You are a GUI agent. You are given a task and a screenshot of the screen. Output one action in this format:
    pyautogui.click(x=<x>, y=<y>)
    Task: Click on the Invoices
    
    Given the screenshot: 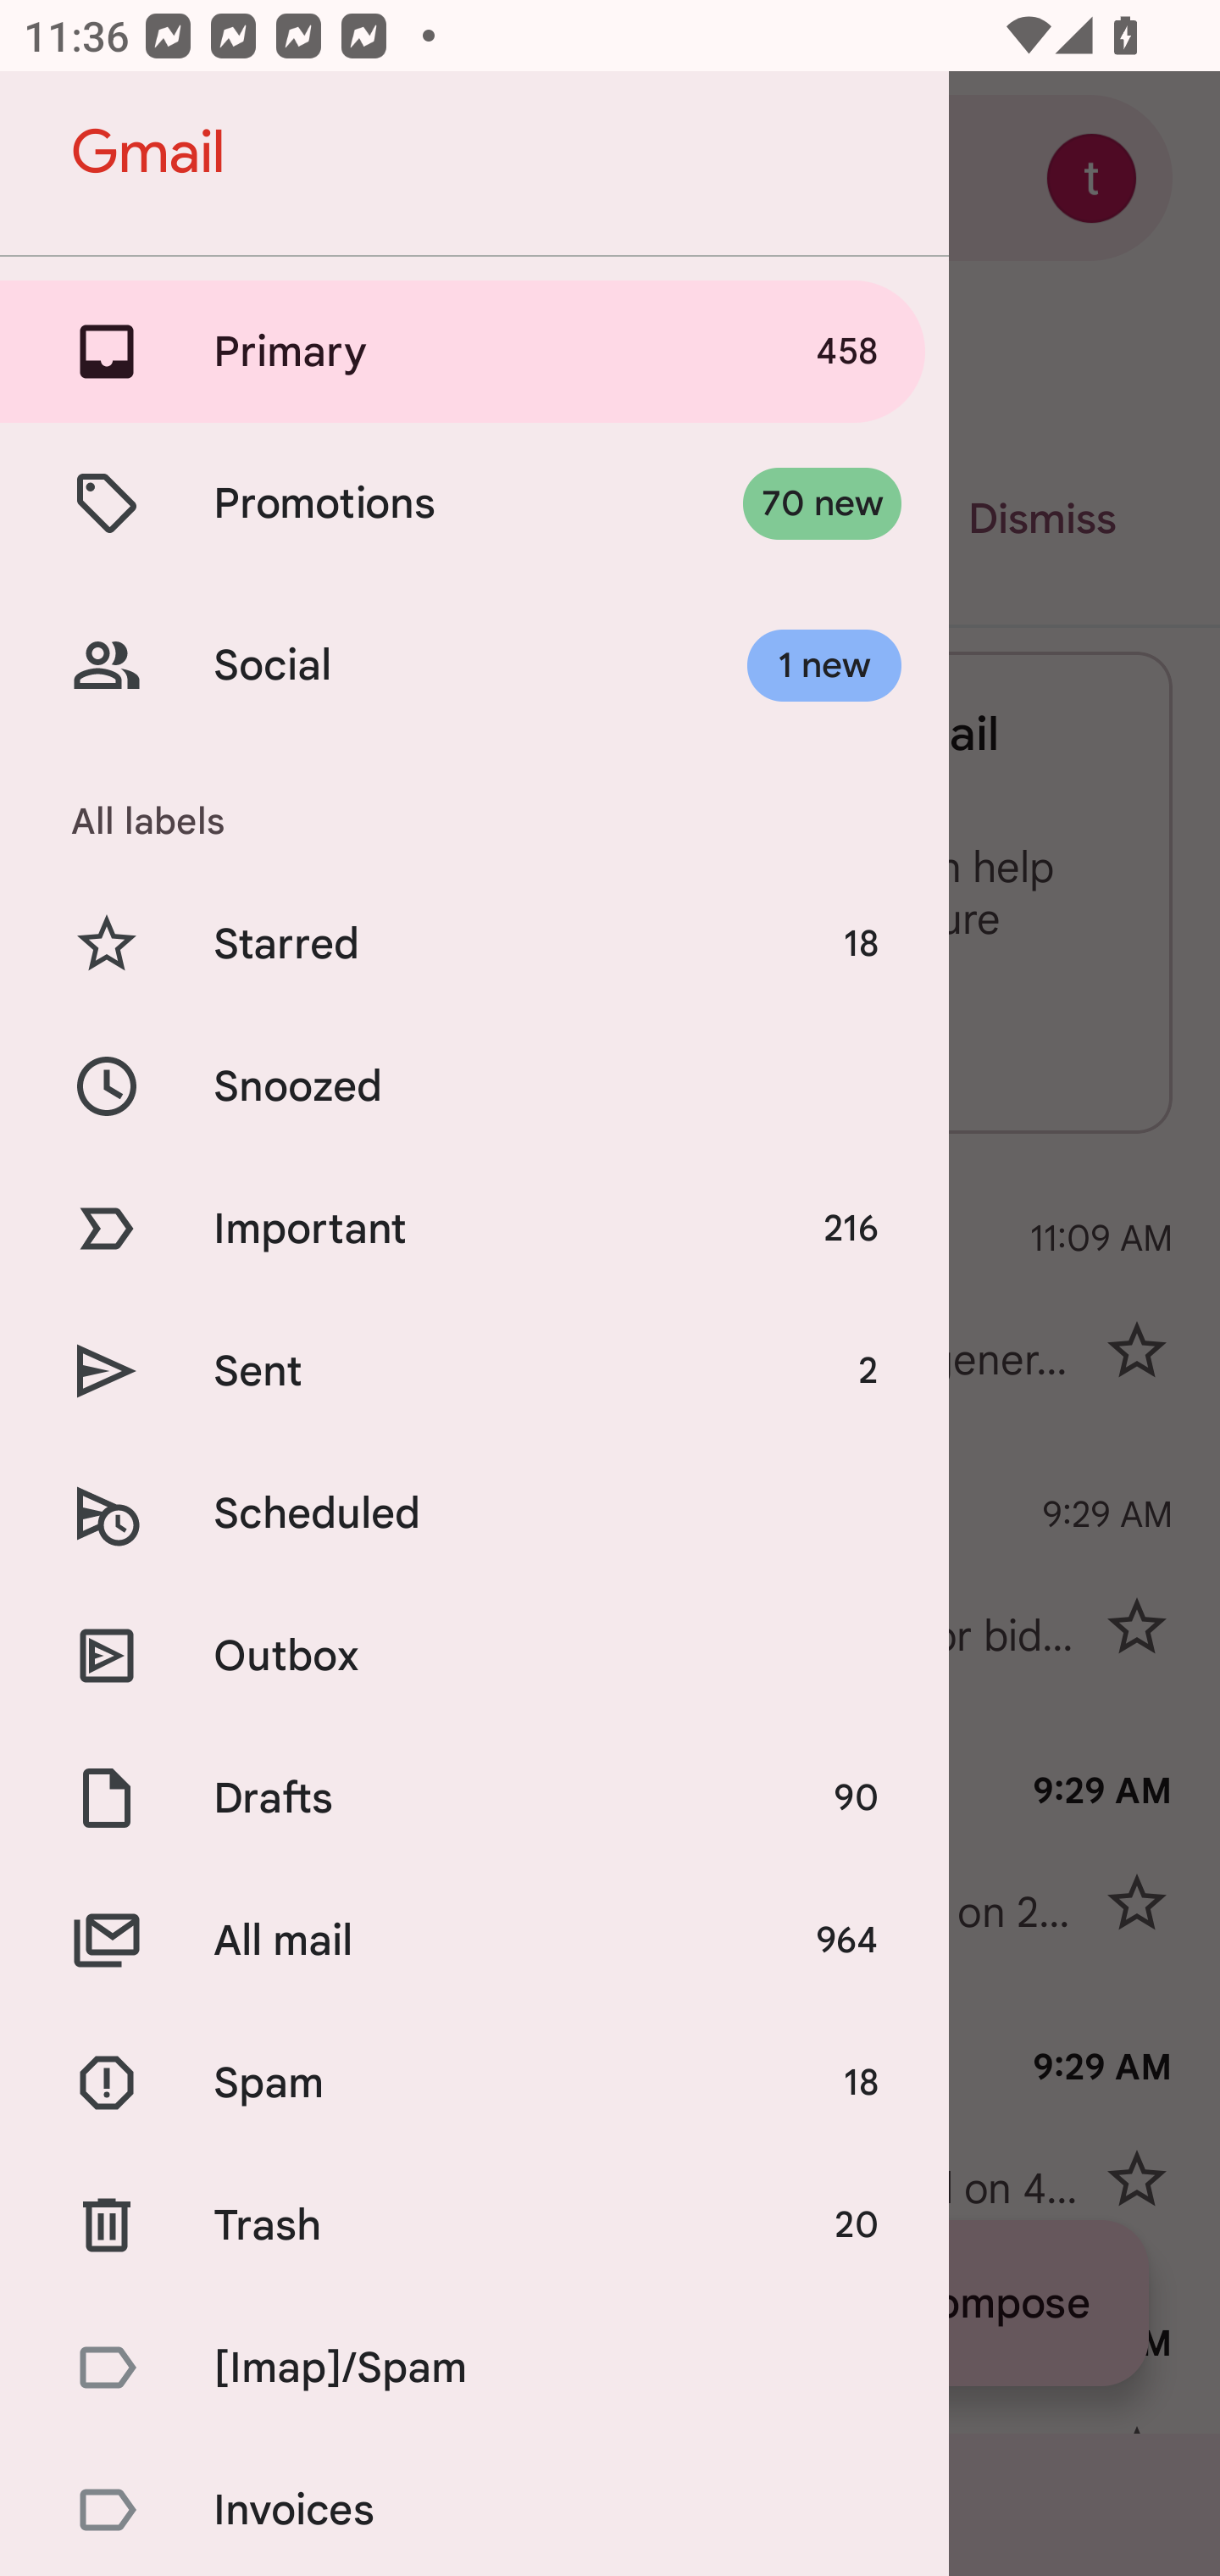 What is the action you would take?
    pyautogui.click(x=474, y=2507)
    